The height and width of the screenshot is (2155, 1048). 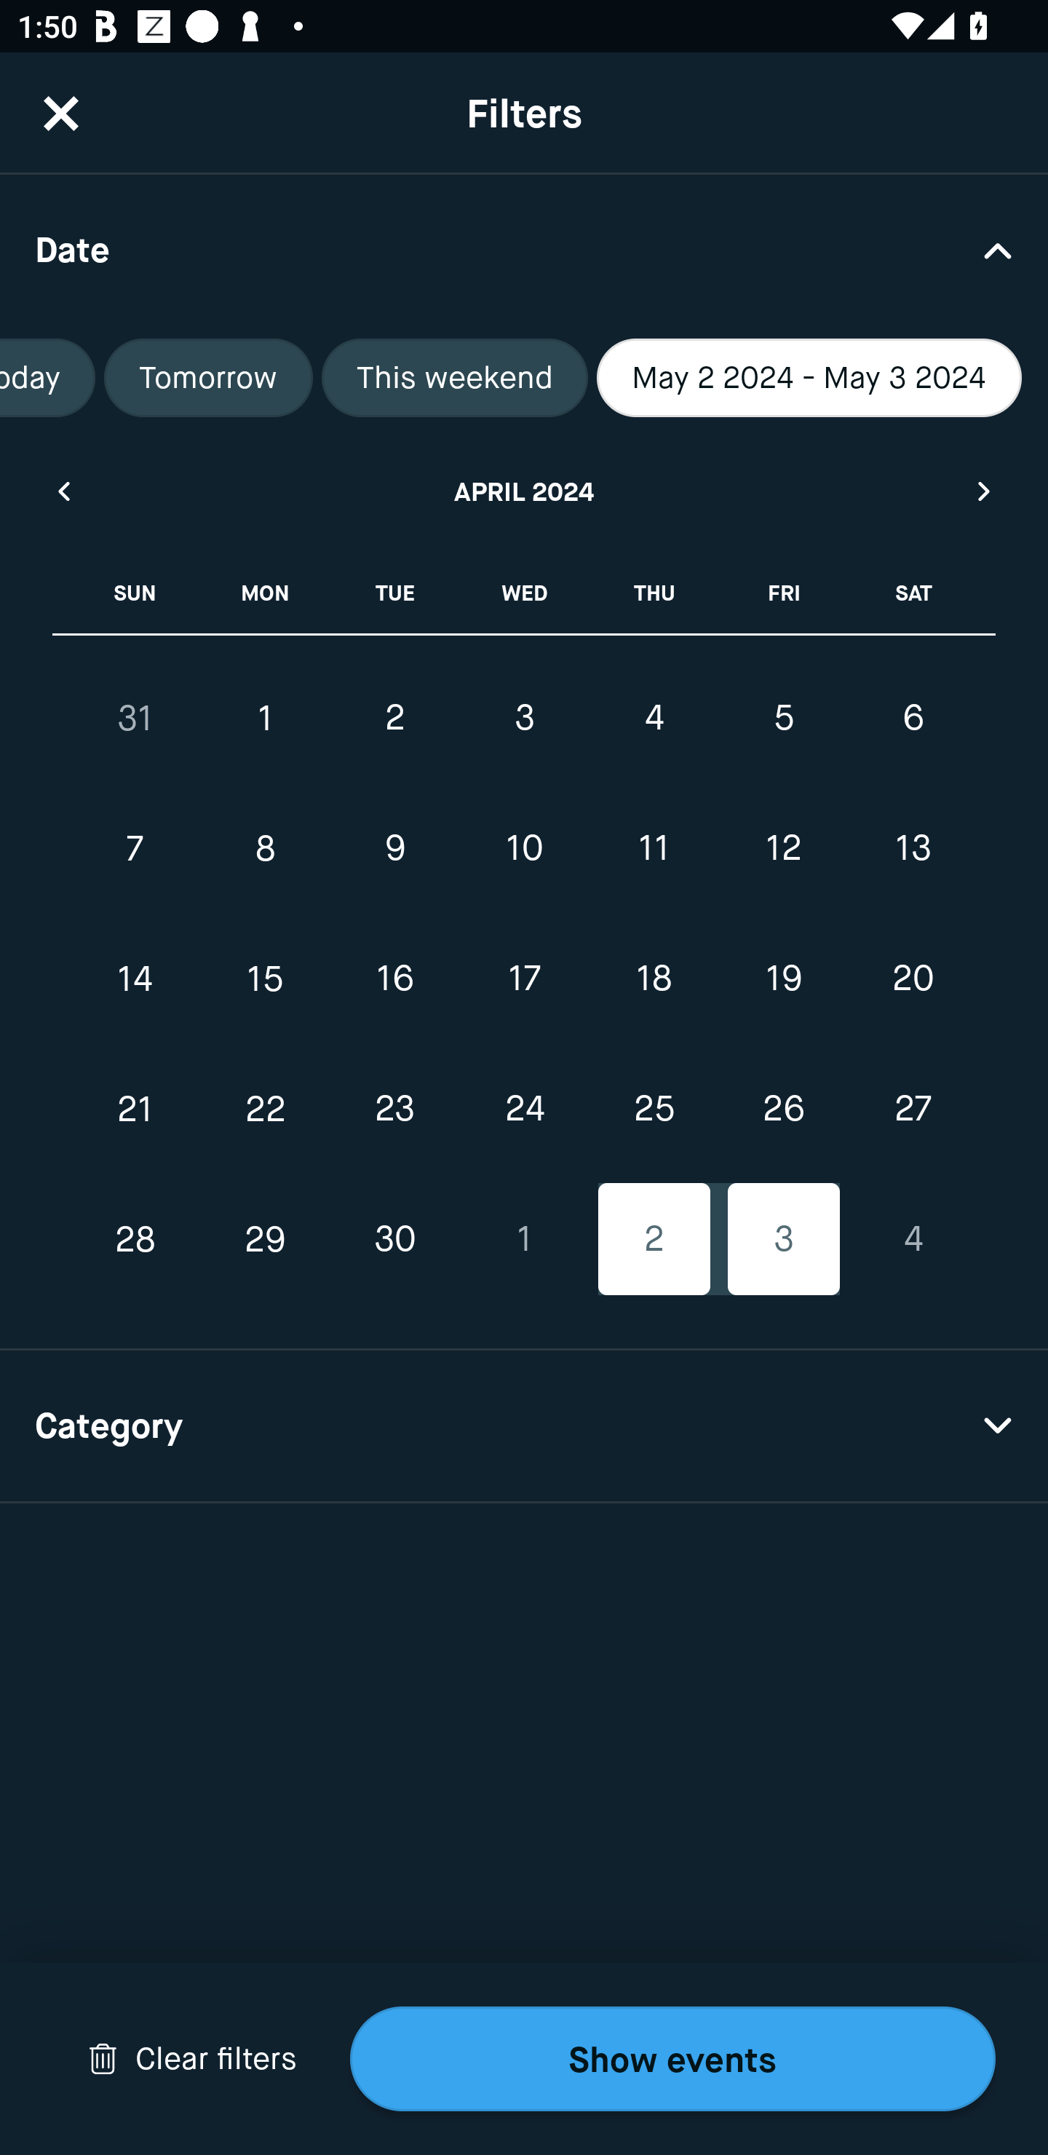 I want to click on Show events, so click(x=672, y=2059).